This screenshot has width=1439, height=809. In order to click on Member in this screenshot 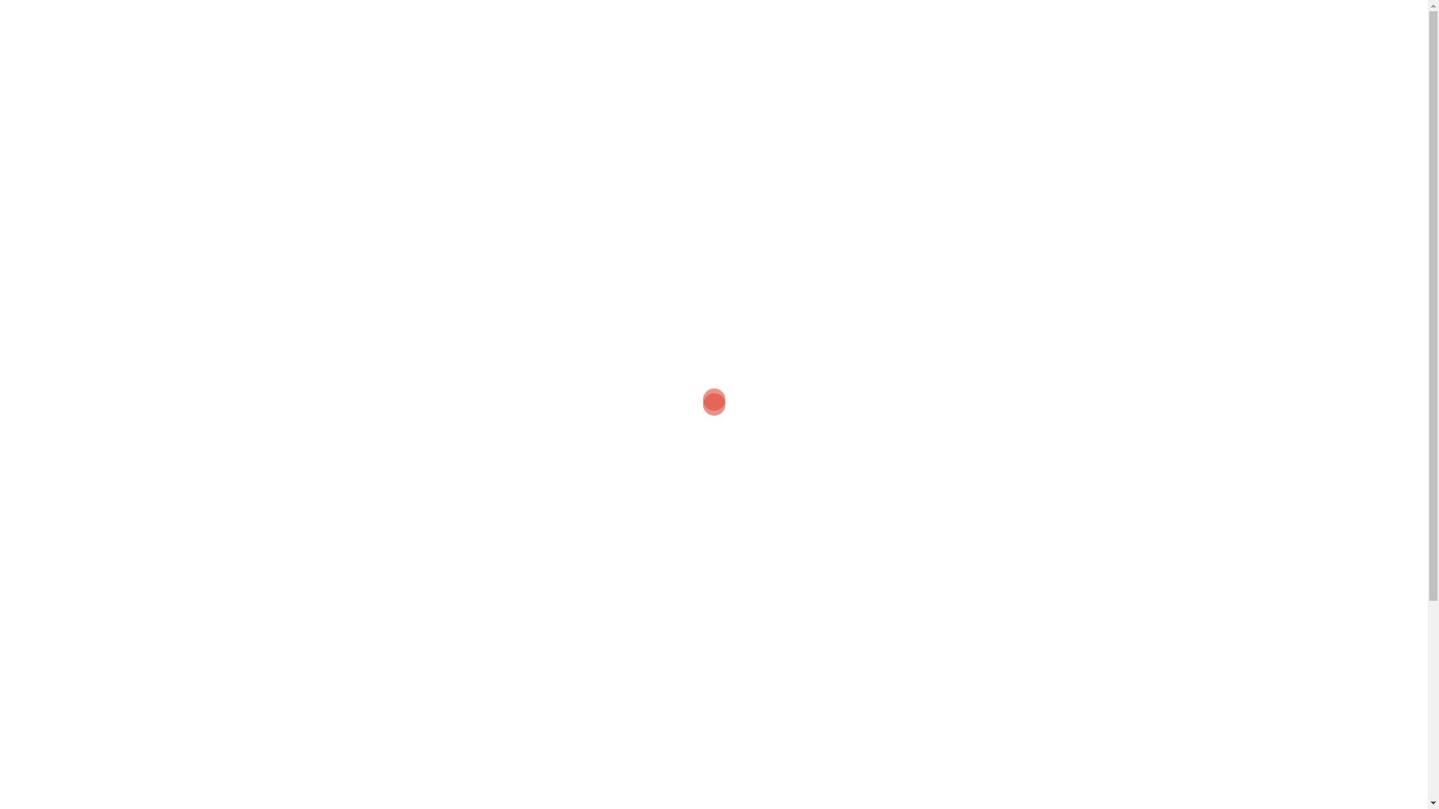, I will do `click(457, 106)`.